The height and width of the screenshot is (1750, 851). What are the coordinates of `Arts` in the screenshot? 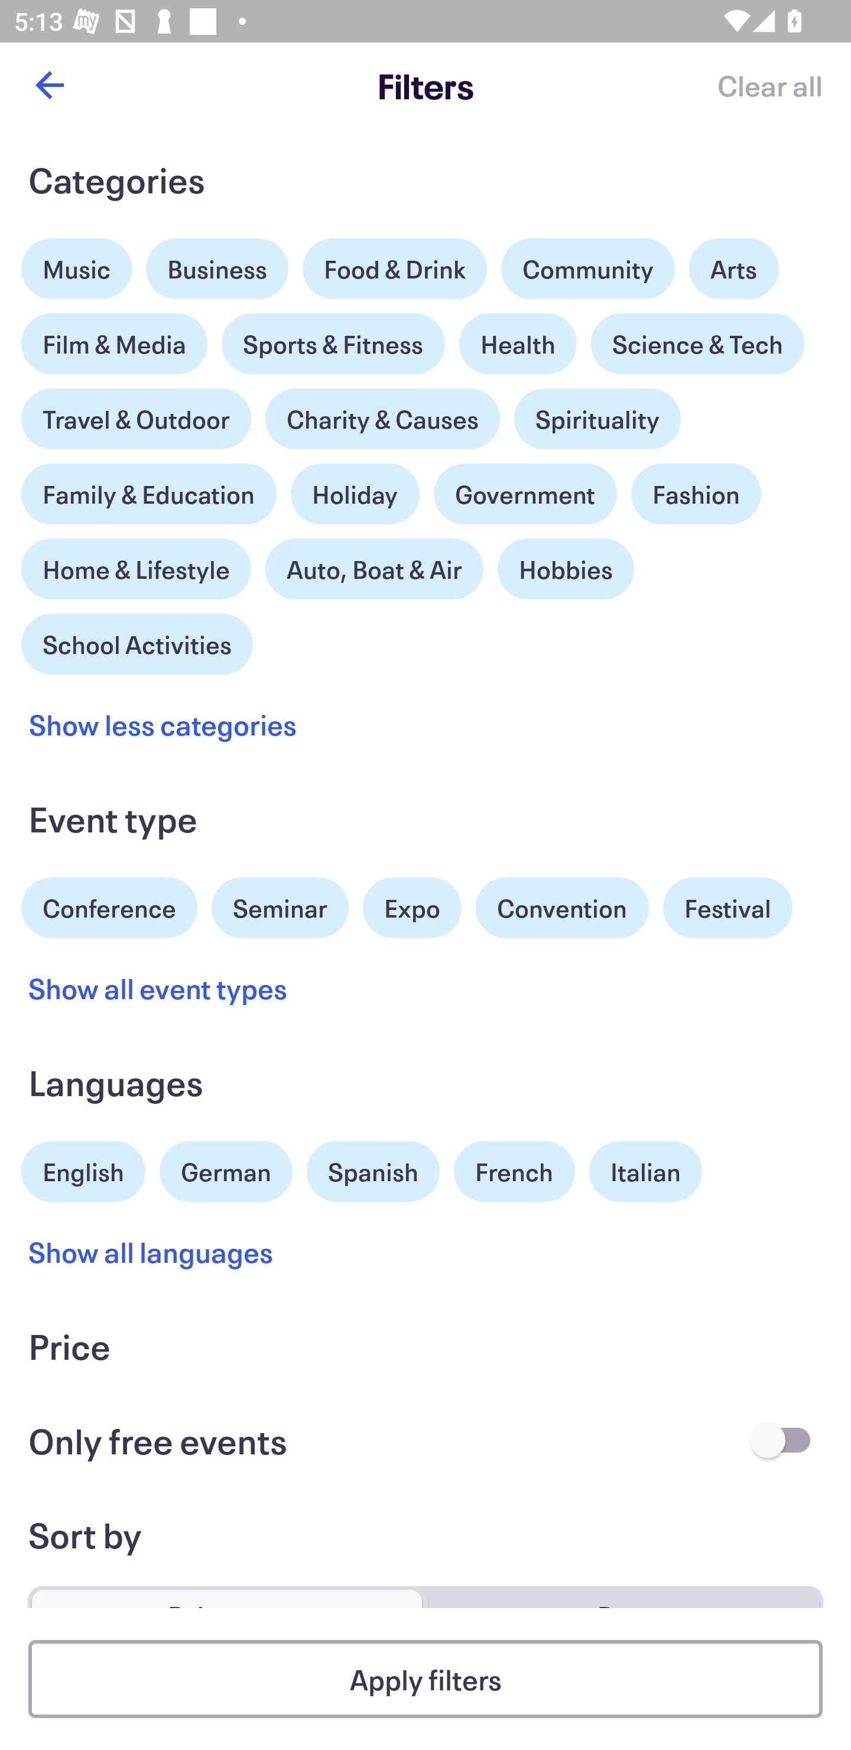 It's located at (734, 263).